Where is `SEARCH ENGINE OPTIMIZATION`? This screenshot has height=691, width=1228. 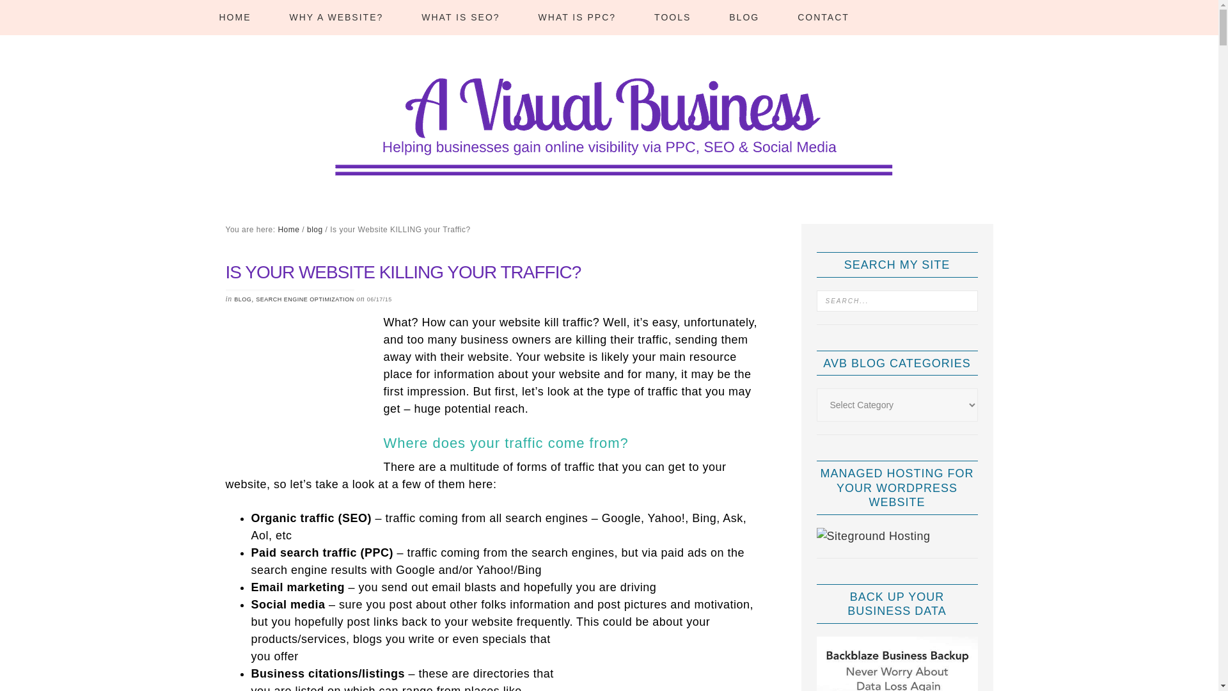 SEARCH ENGINE OPTIMIZATION is located at coordinates (304, 299).